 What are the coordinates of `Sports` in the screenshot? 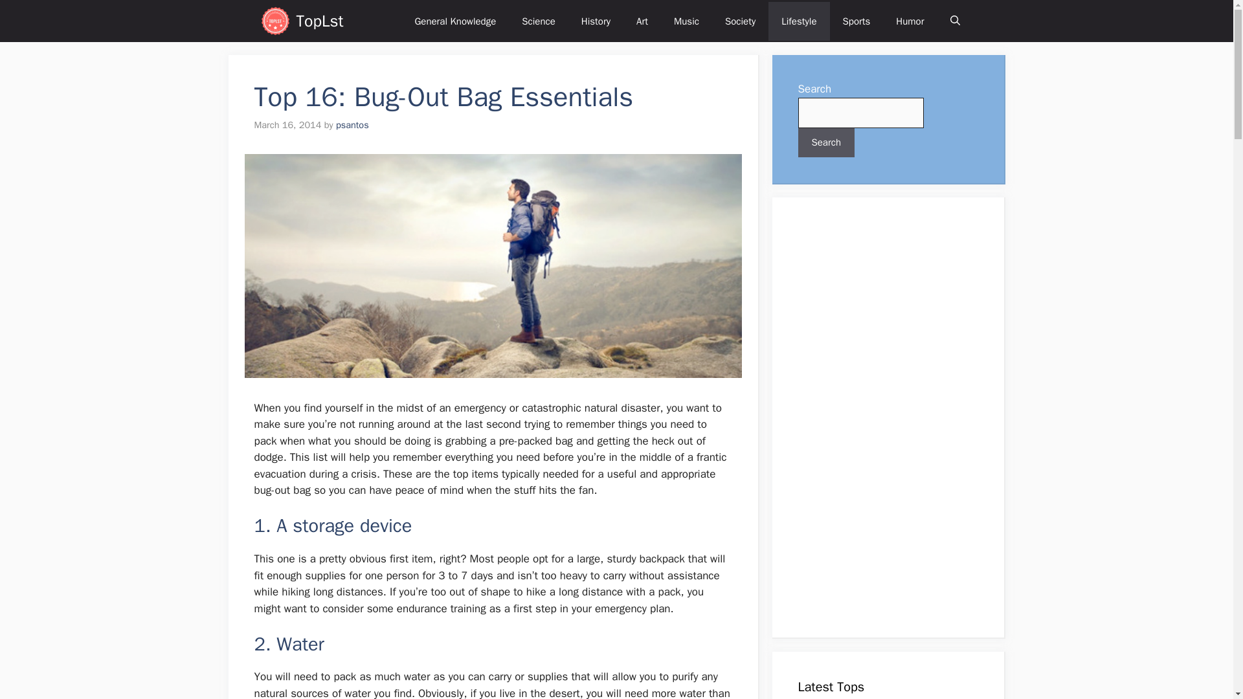 It's located at (857, 21).